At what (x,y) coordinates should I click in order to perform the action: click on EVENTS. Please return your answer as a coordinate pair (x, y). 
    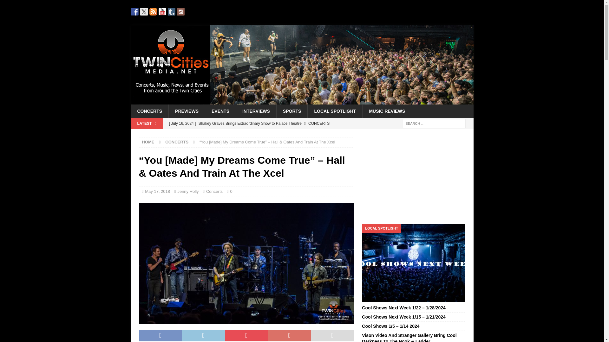
    Looking at the image, I should click on (220, 111).